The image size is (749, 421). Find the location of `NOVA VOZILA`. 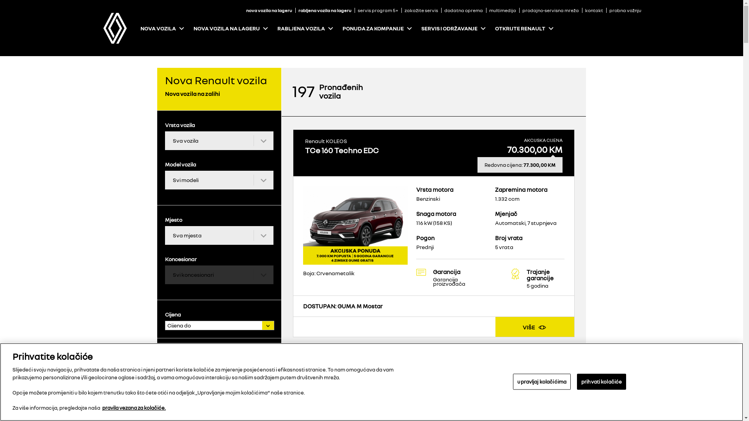

NOVA VOZILA is located at coordinates (158, 28).